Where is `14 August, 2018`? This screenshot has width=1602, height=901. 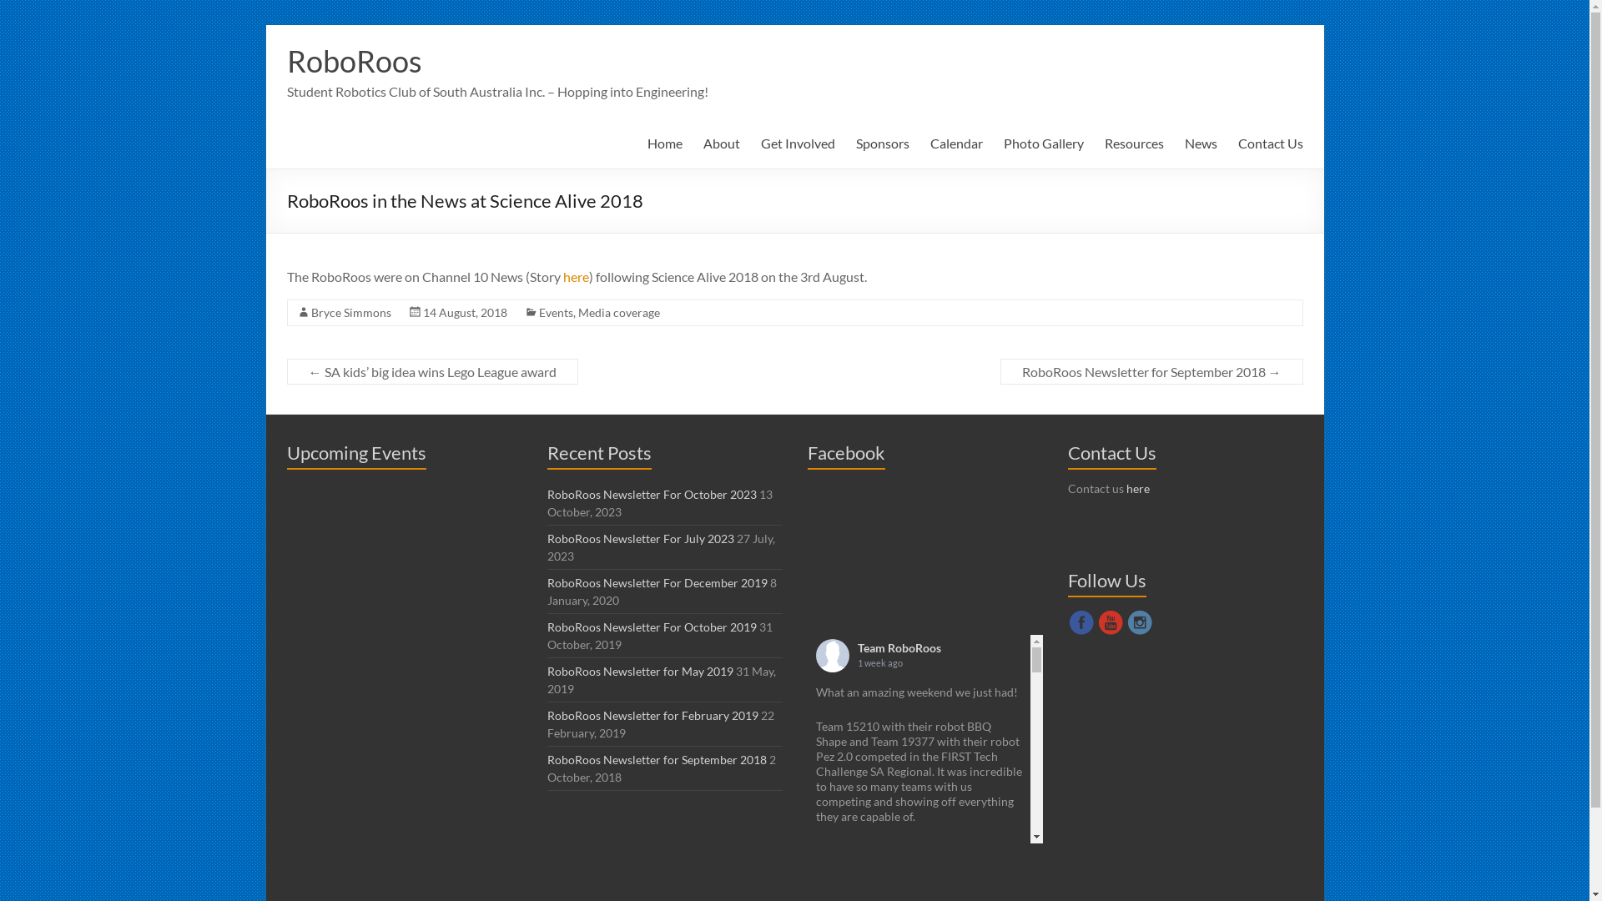
14 August, 2018 is located at coordinates (464, 312).